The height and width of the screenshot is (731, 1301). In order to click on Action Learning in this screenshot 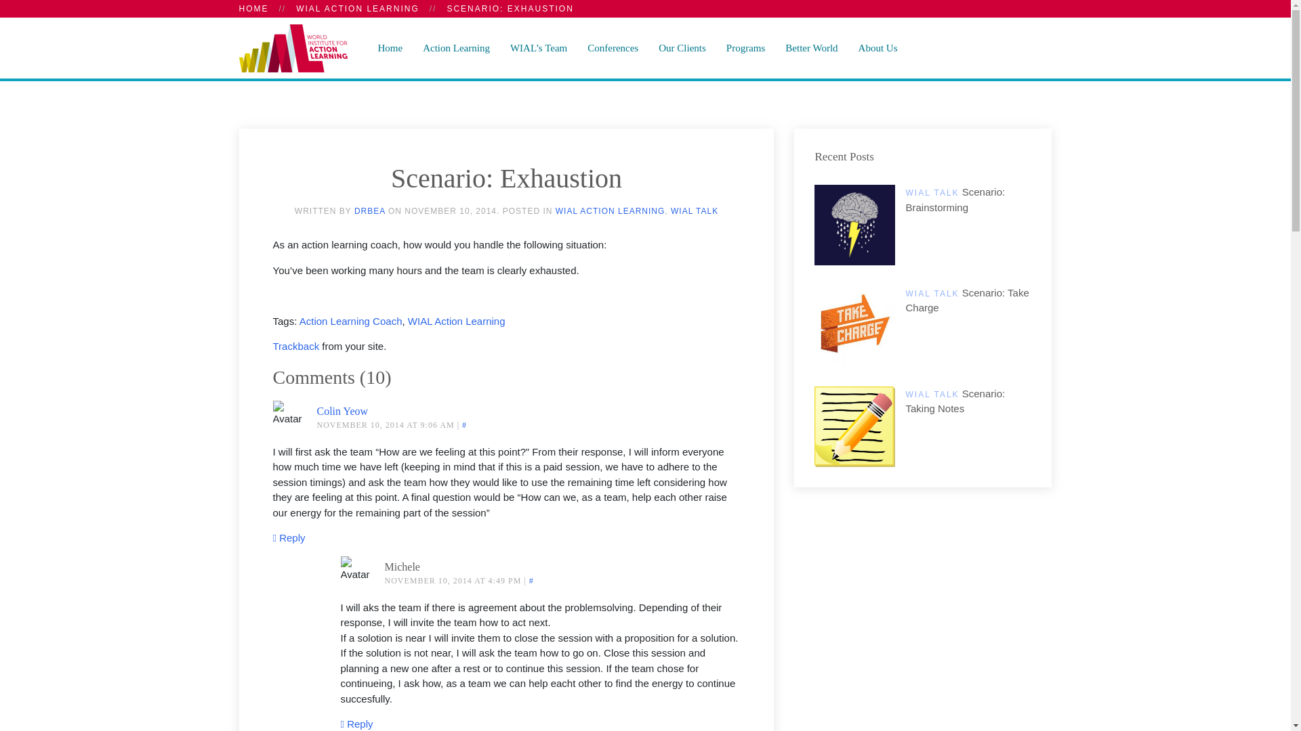, I will do `click(455, 47)`.